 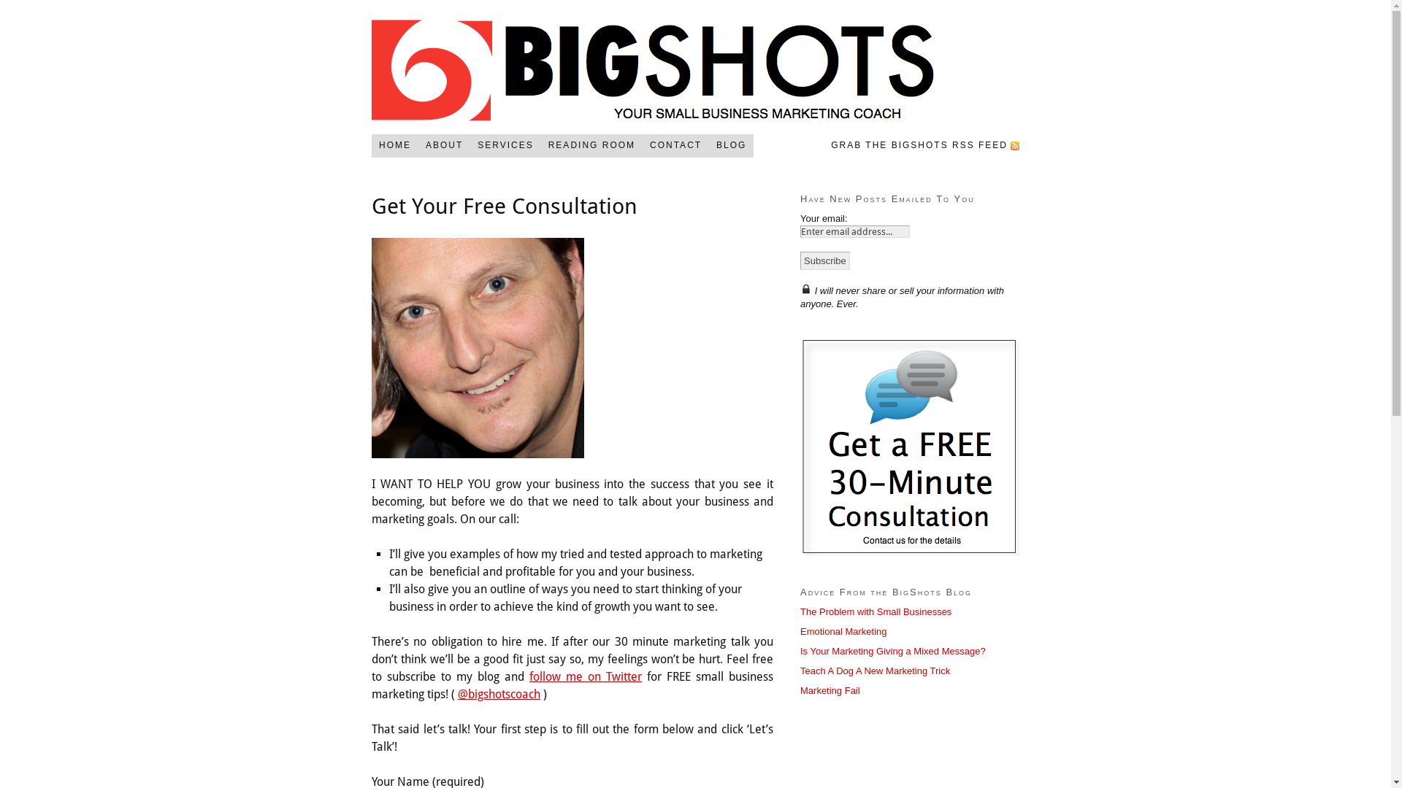 What do you see at coordinates (806, 289) in the screenshot?
I see `Free Small Business Marketing Consultation` at bounding box center [806, 289].